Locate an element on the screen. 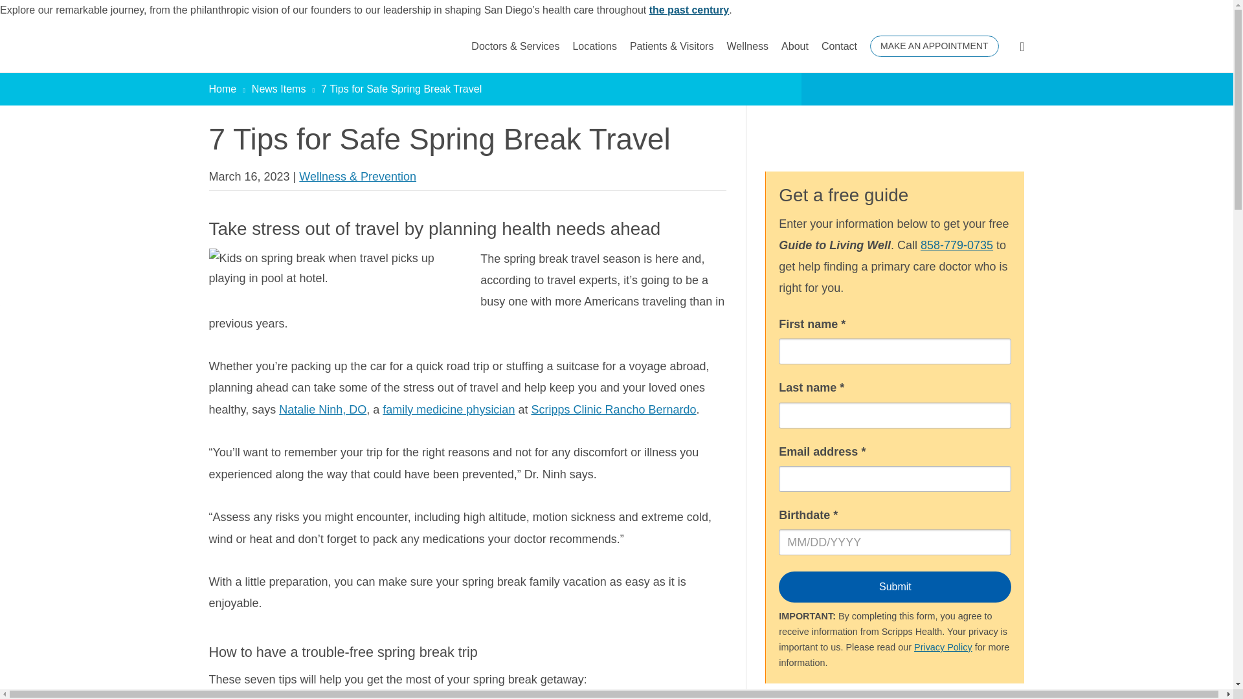 Image resolution: width=1243 pixels, height=699 pixels. 858-779-0735 is located at coordinates (957, 245).